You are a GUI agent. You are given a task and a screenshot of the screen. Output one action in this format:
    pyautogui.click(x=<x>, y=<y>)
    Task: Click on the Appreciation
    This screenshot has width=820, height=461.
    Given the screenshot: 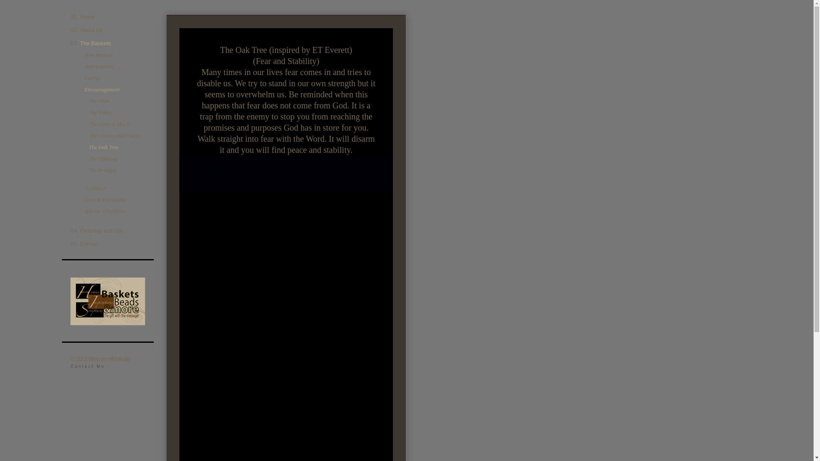 What is the action you would take?
    pyautogui.click(x=98, y=66)
    